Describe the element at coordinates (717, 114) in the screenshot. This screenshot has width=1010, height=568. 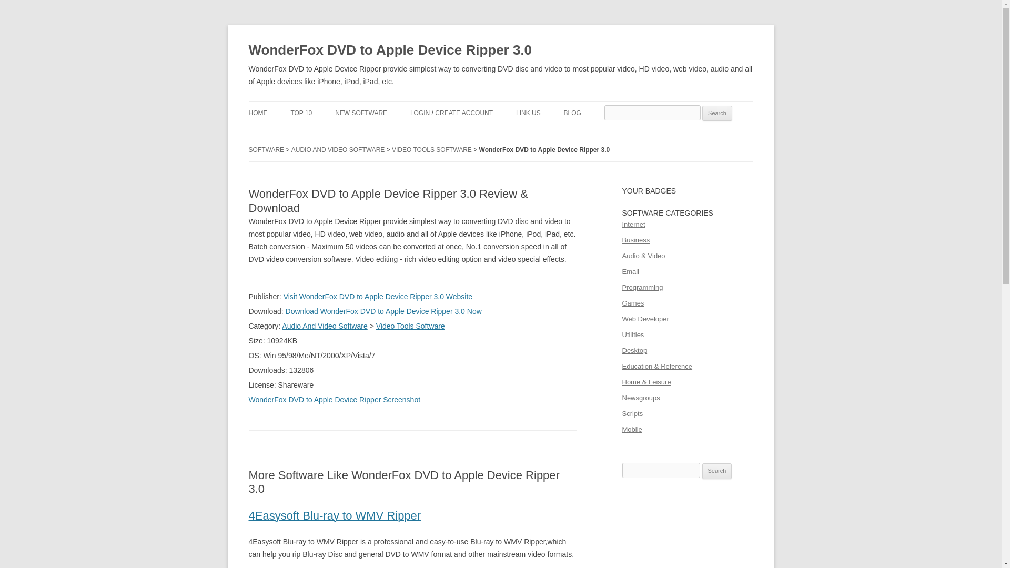
I see `Search` at that location.